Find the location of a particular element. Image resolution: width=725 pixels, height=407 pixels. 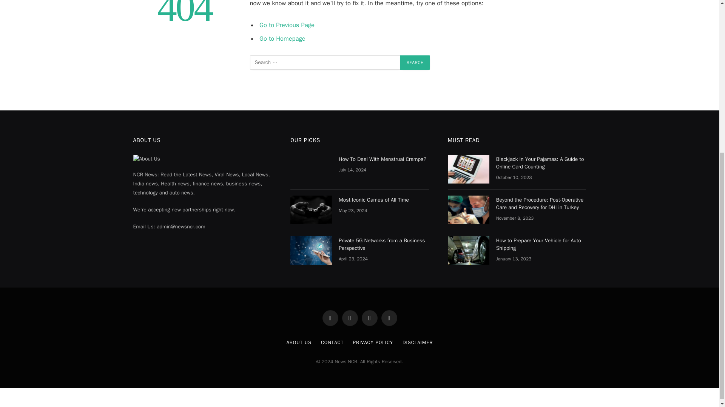

How To Deal With Menstrual Cramps? is located at coordinates (311, 169).